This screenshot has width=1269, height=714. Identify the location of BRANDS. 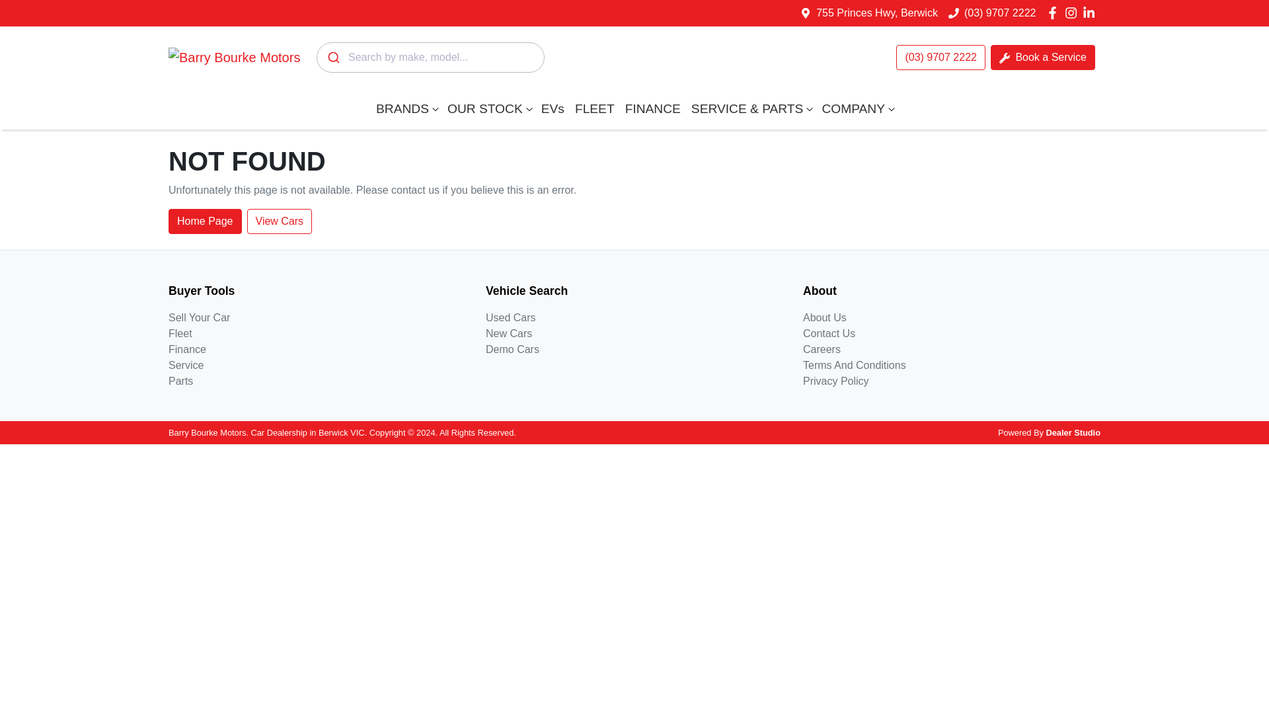
(406, 108).